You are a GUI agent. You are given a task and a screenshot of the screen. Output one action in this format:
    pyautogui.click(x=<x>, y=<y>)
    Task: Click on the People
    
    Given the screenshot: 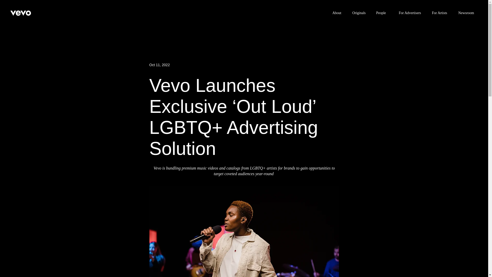 What is the action you would take?
    pyautogui.click(x=379, y=13)
    